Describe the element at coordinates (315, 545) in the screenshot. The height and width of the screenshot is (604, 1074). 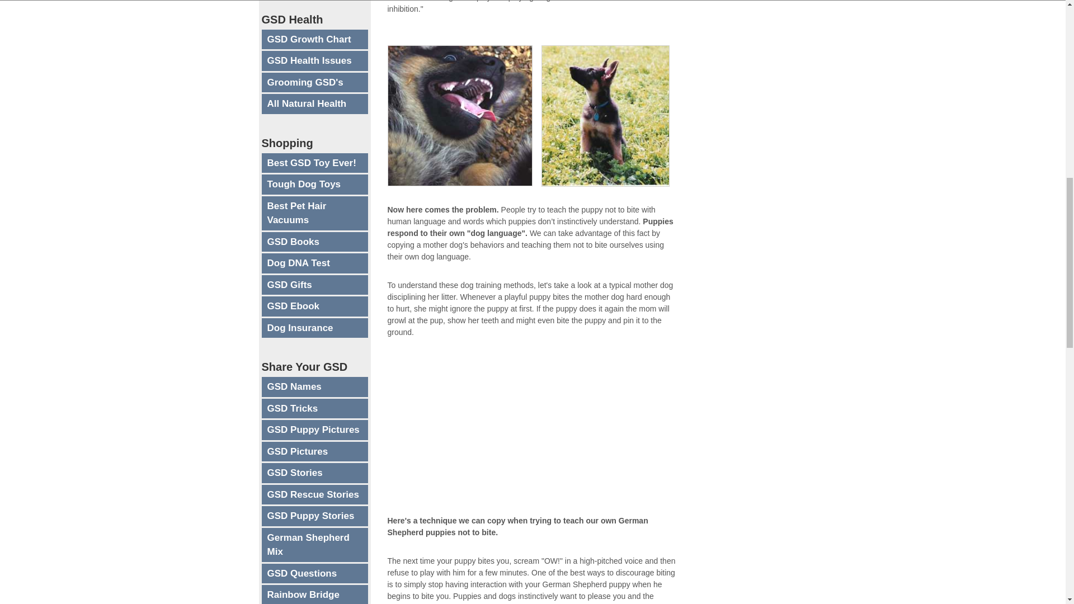
I see `German Shepherd Mix` at that location.